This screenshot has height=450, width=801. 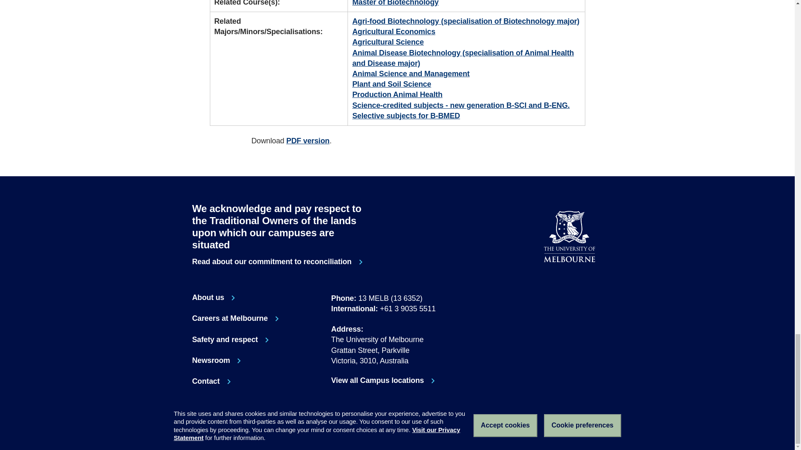 What do you see at coordinates (388, 42) in the screenshot?
I see `Safety and respect` at bounding box center [388, 42].